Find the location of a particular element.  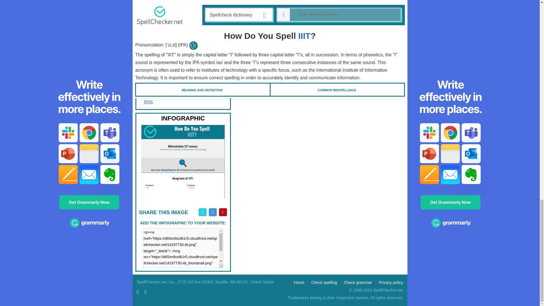

Home is located at coordinates (299, 282).